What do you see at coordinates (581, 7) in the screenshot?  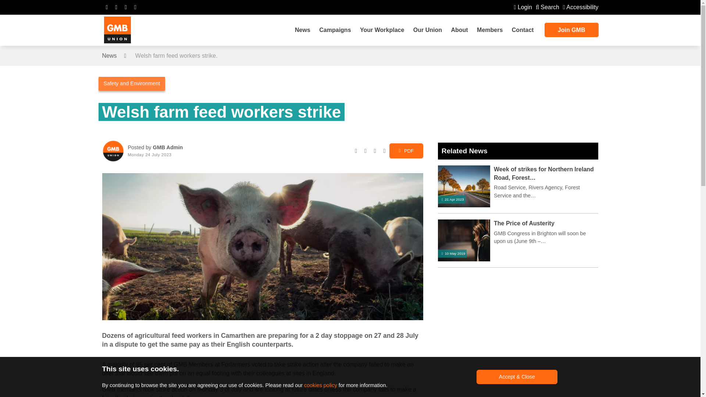 I see `Accessibility` at bounding box center [581, 7].